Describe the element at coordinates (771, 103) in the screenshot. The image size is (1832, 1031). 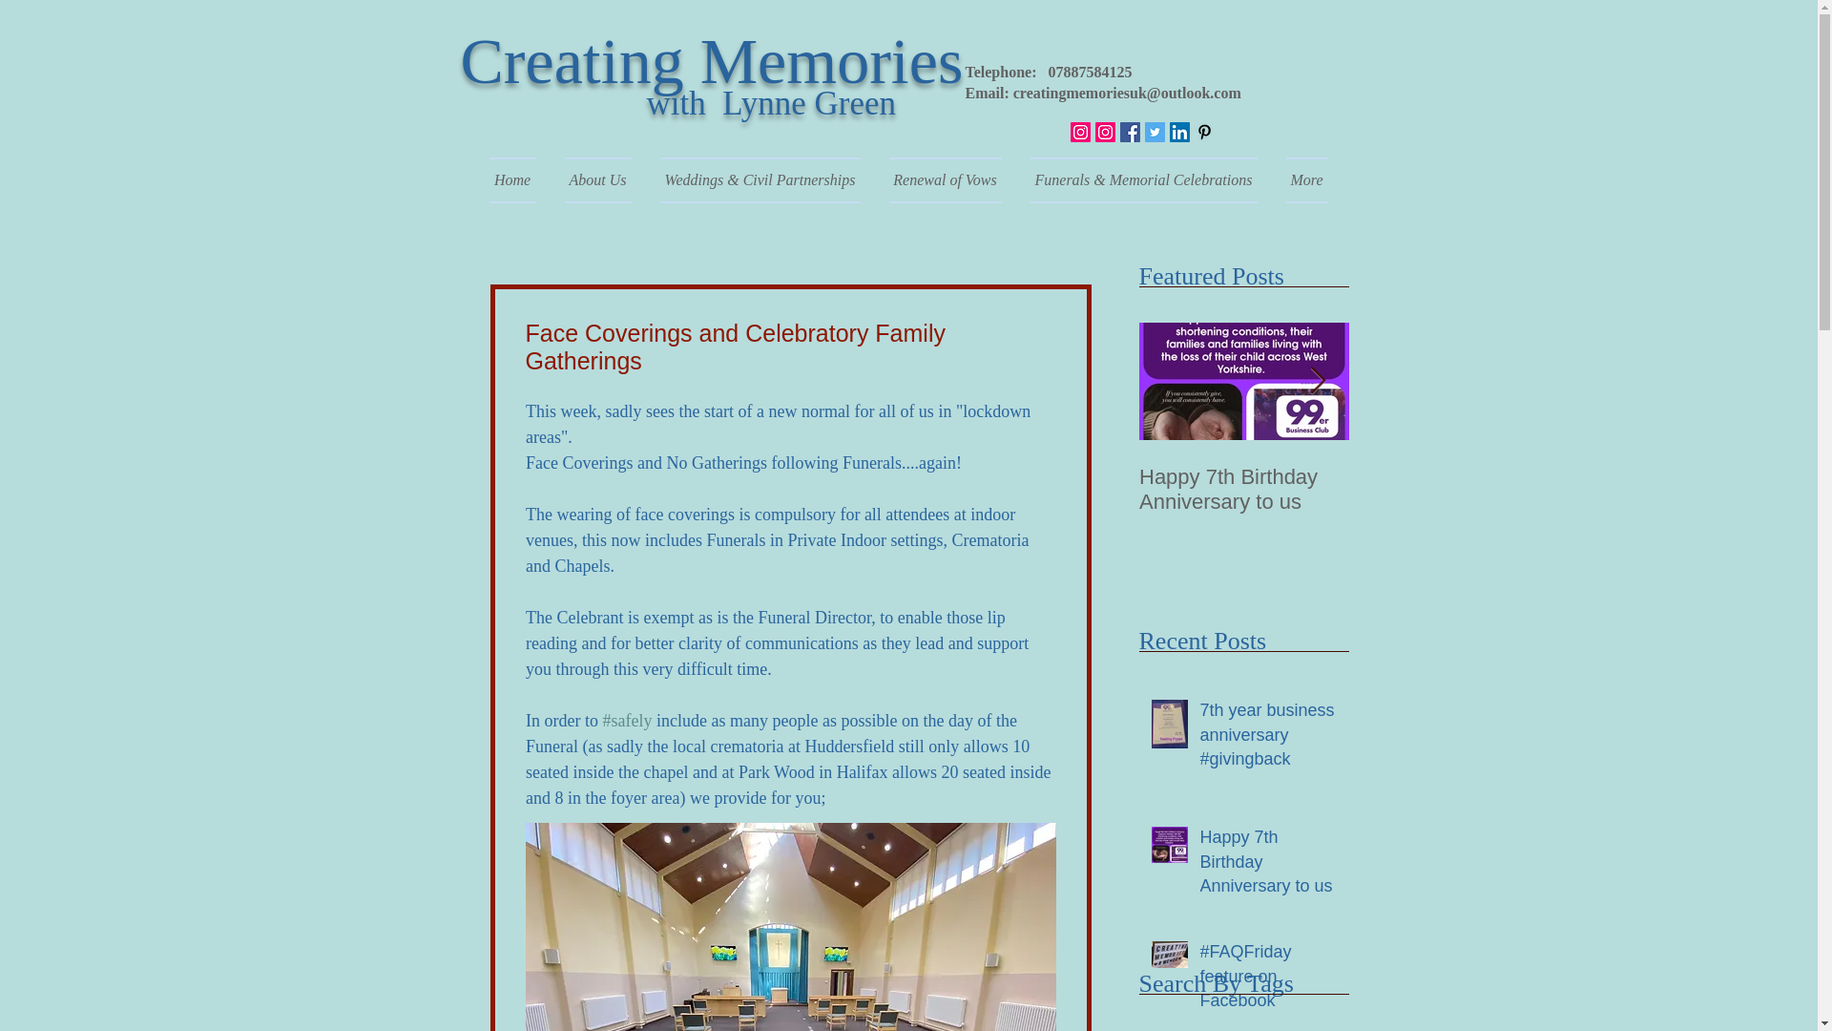
I see `with  Lynne Green` at that location.